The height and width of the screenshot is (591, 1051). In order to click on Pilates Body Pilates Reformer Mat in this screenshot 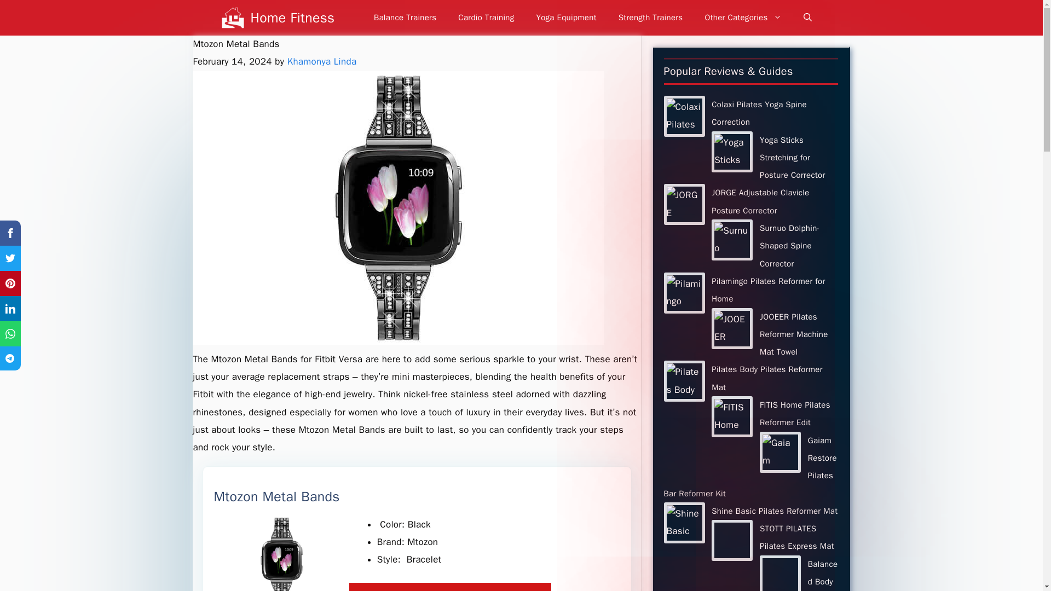, I will do `click(767, 378)`.